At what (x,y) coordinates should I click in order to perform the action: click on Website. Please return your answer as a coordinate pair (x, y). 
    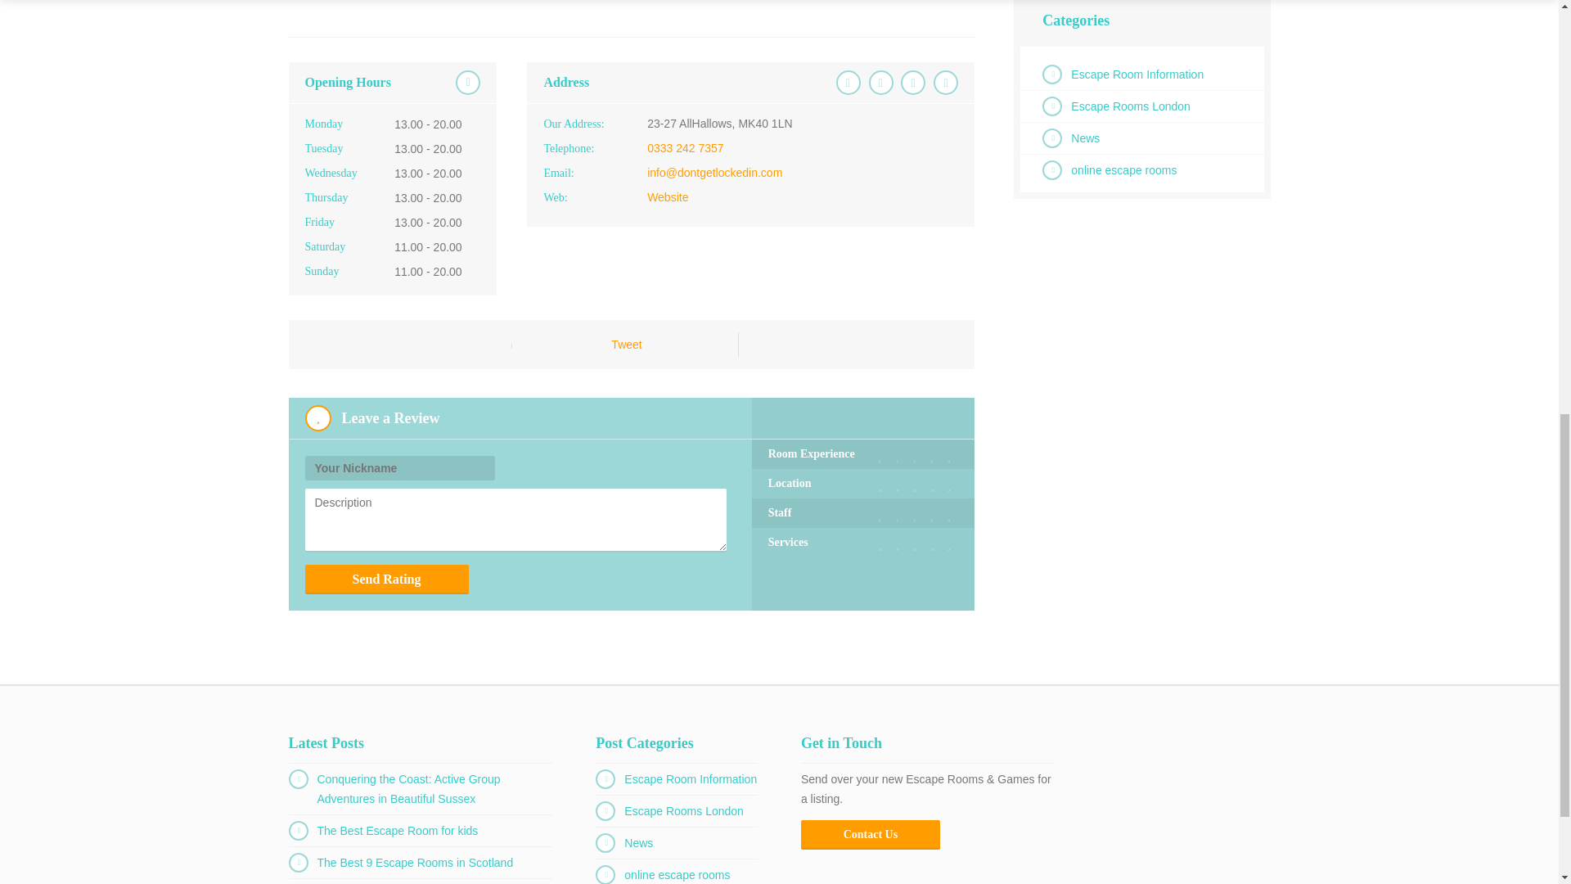
    Looking at the image, I should click on (668, 197).